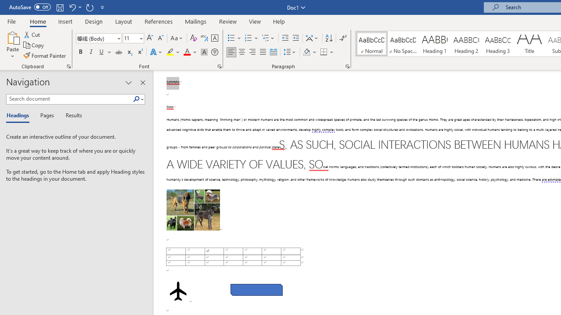 This screenshot has width=561, height=315. I want to click on Close pane, so click(142, 82).